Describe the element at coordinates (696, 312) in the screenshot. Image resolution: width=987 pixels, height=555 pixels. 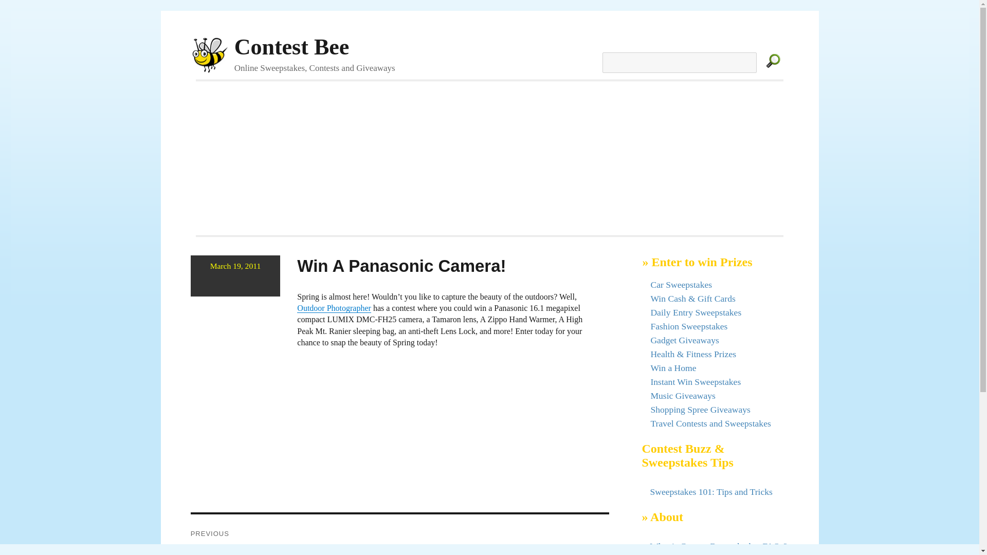
I see `Enter these sweepstakes every day` at that location.